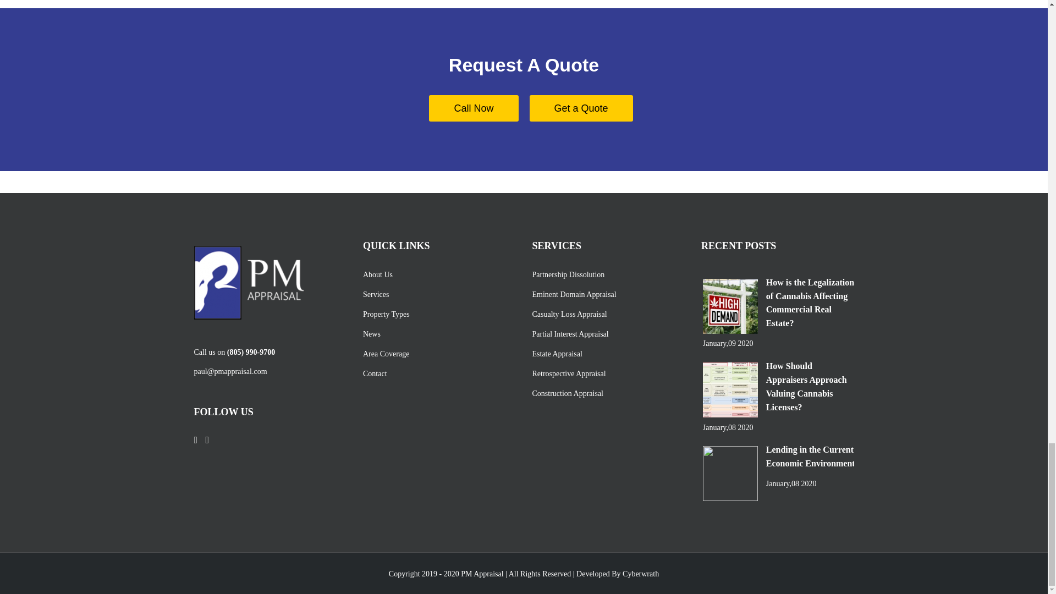  What do you see at coordinates (473, 108) in the screenshot?
I see `Call Now` at bounding box center [473, 108].